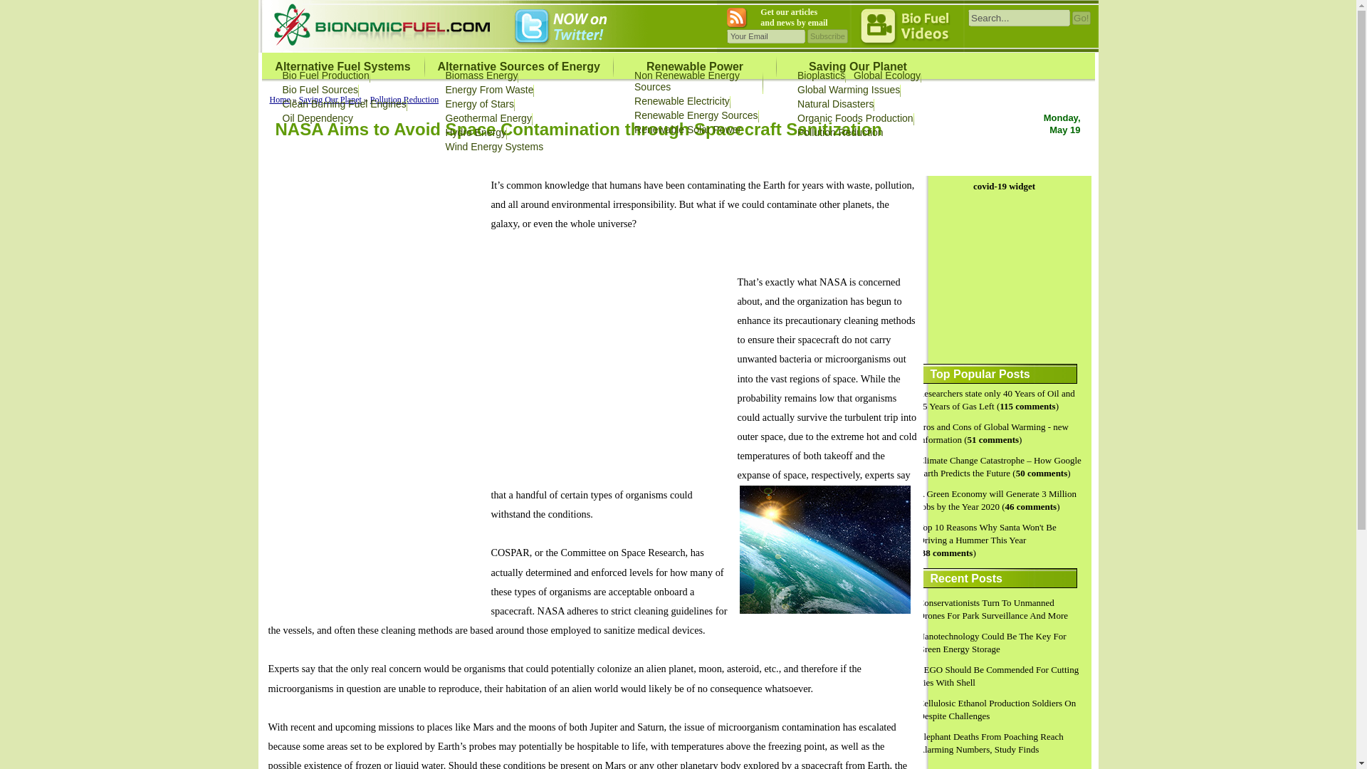 Image resolution: width=1367 pixels, height=769 pixels. Describe the element at coordinates (476, 132) in the screenshot. I see `Hydro Energy` at that location.